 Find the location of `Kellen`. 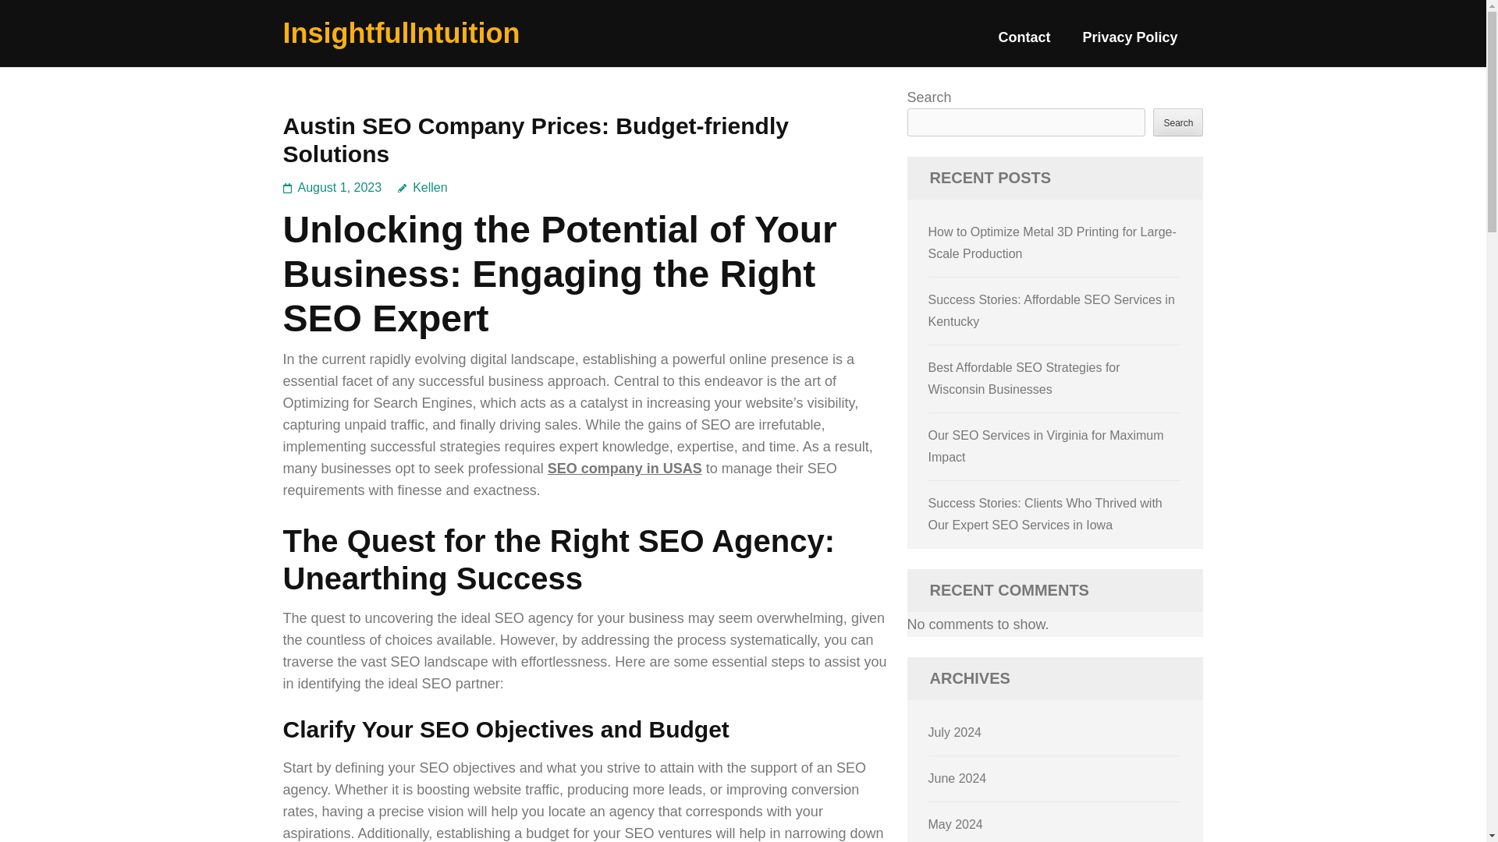

Kellen is located at coordinates (422, 187).